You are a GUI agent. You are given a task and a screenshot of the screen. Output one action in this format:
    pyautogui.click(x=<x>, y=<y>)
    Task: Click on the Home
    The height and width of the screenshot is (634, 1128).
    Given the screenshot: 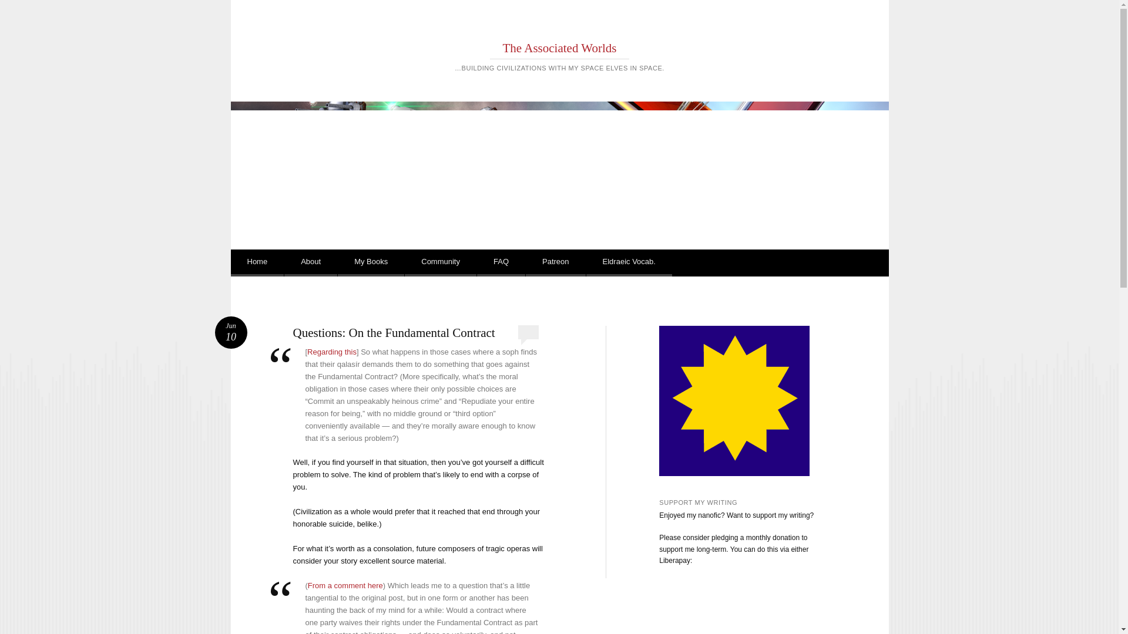 What is the action you would take?
    pyautogui.click(x=370, y=263)
    